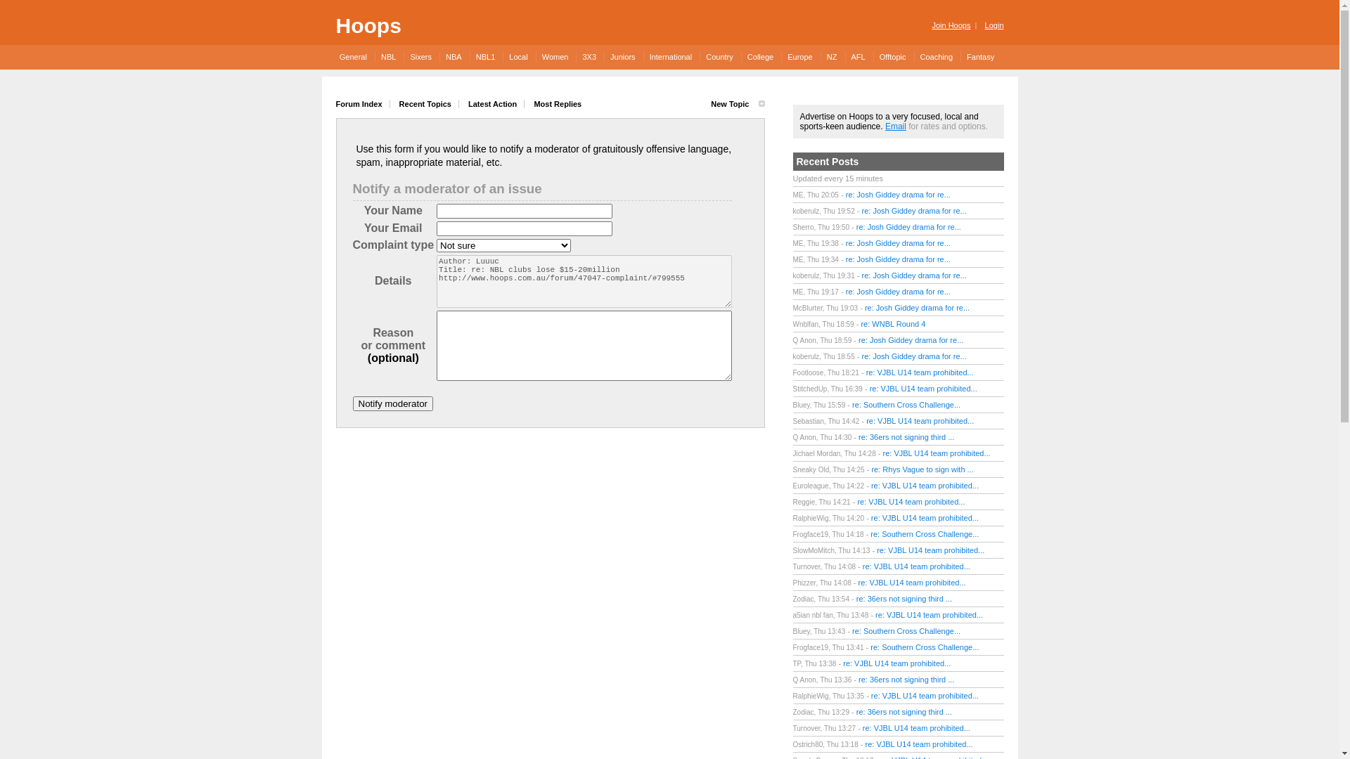  I want to click on re: Josh Giddey drama for re..., so click(917, 308).